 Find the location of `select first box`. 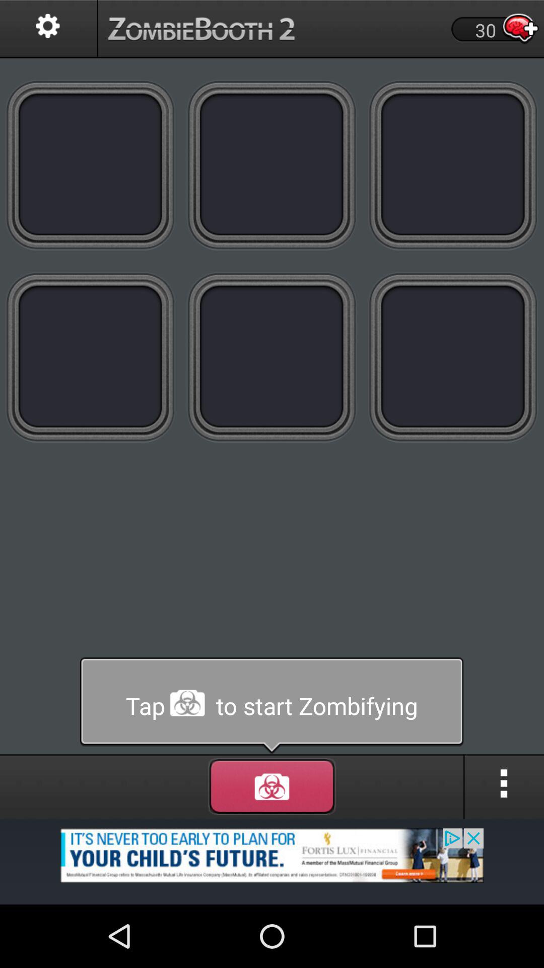

select first box is located at coordinates (91, 164).